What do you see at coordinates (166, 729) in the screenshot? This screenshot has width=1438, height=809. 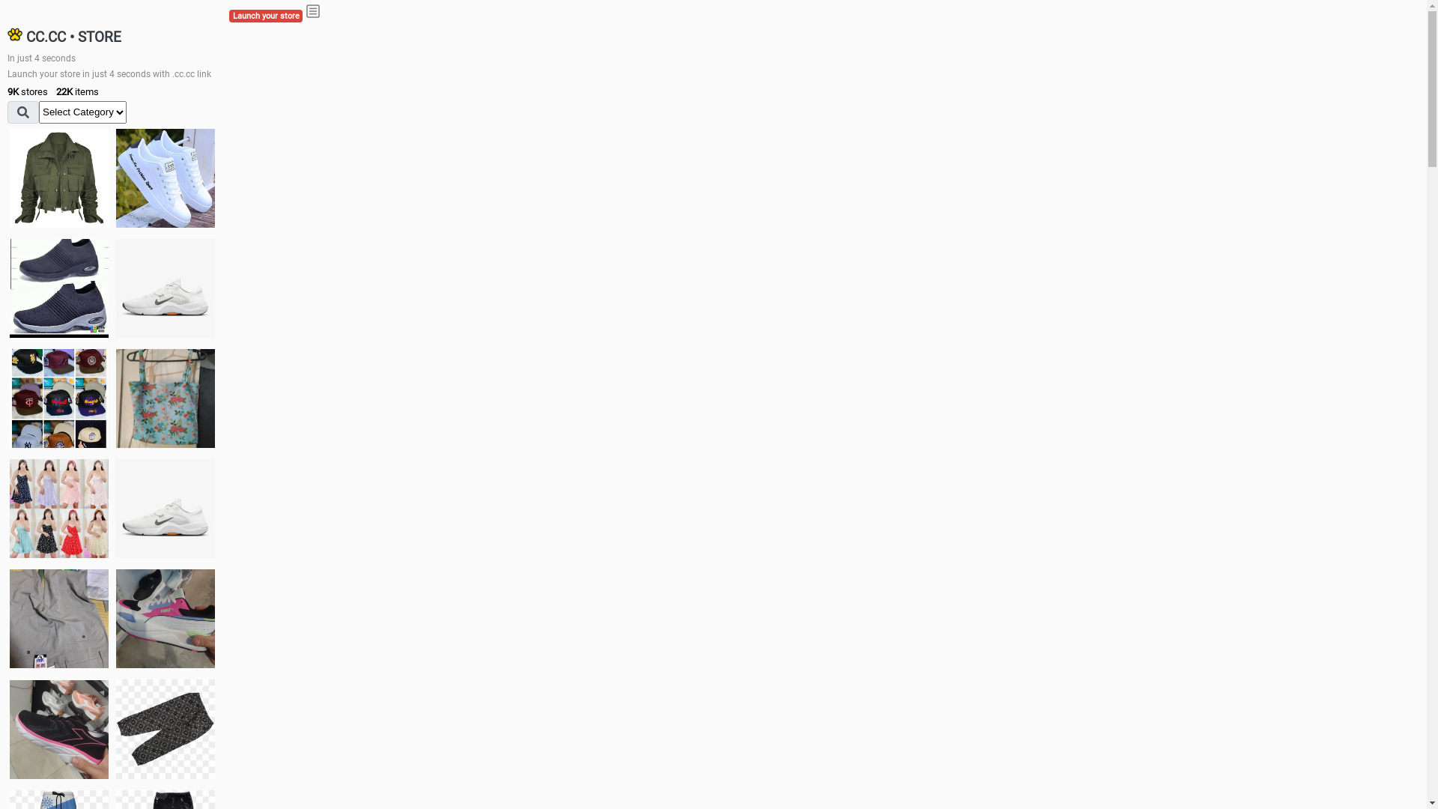 I see `Short pant` at bounding box center [166, 729].